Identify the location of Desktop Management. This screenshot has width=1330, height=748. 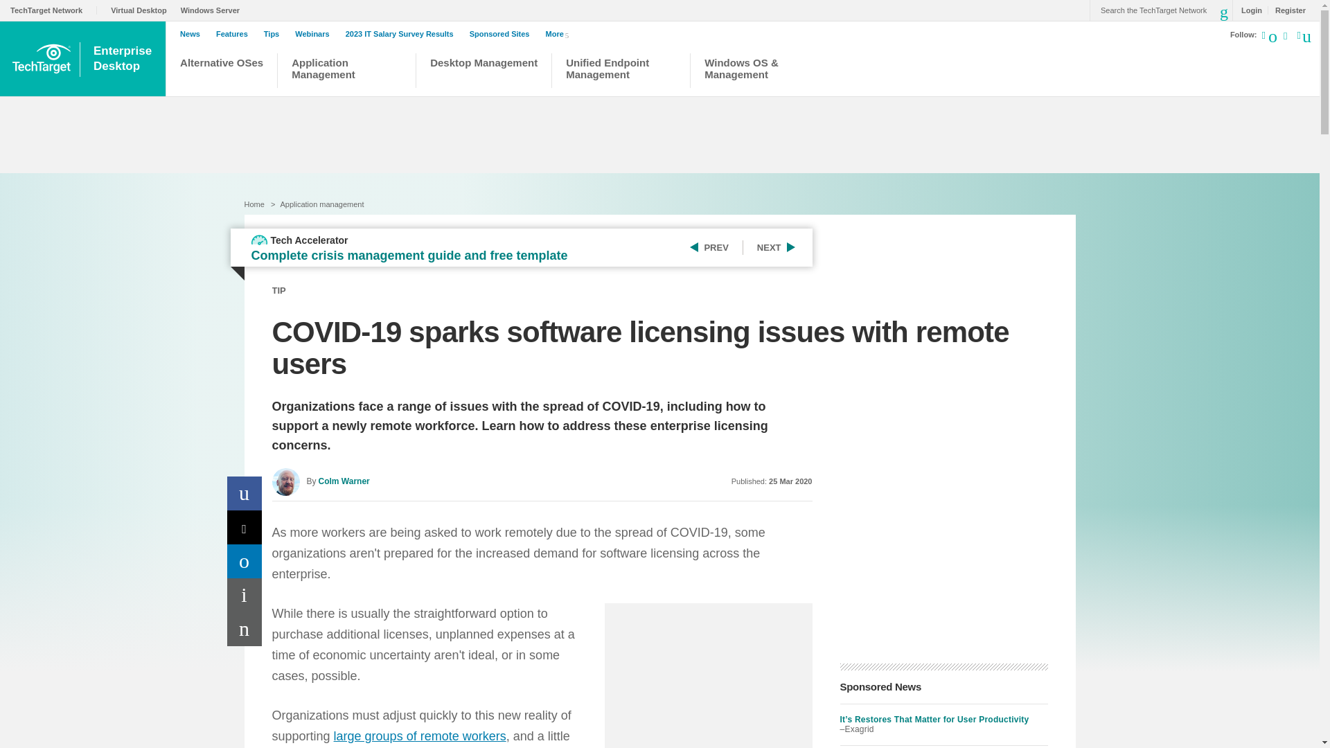
(484, 72).